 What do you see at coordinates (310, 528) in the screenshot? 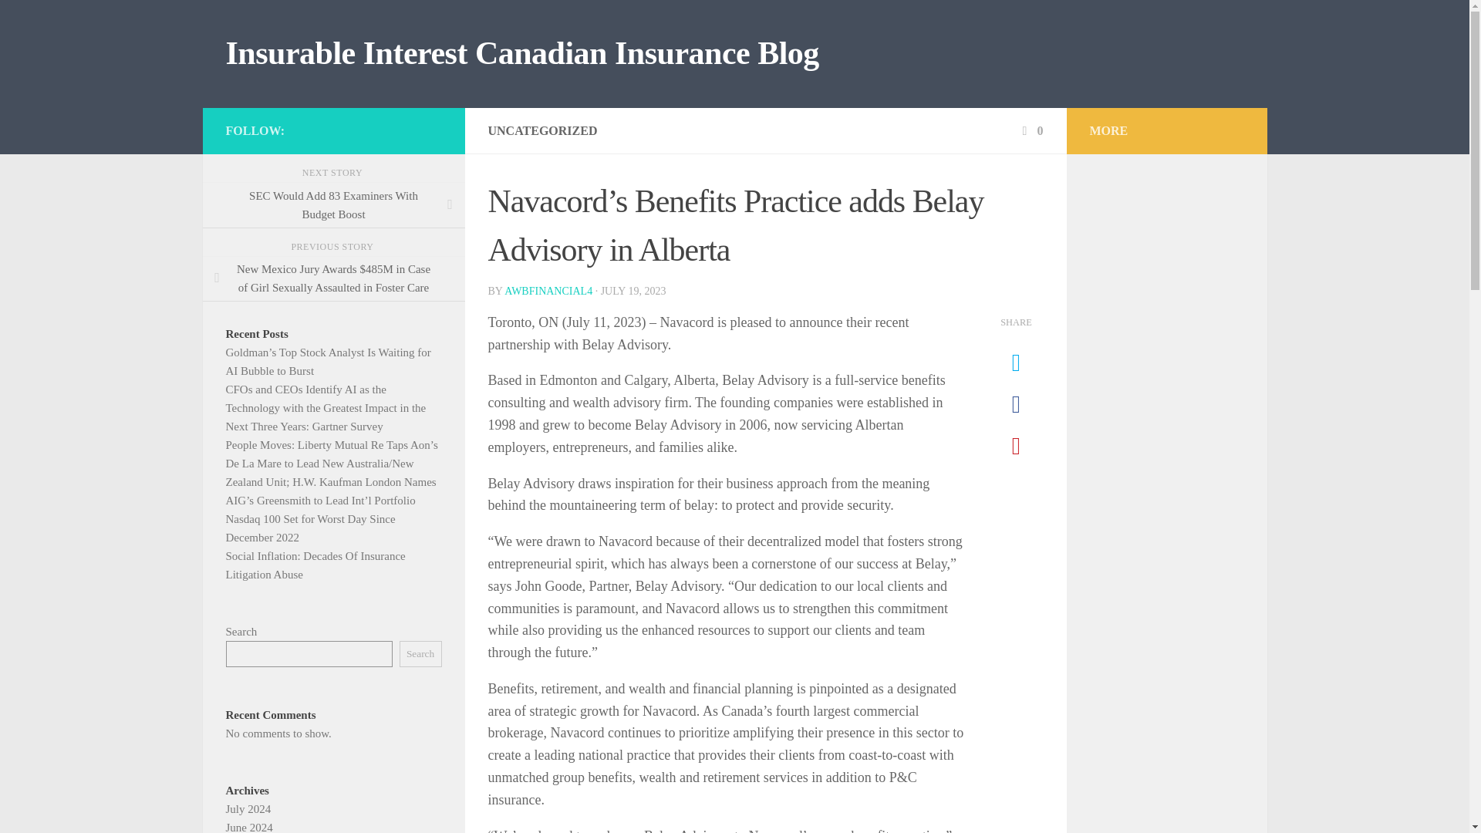
I see `Nasdaq 100 Set for Worst Day Since December 2022` at bounding box center [310, 528].